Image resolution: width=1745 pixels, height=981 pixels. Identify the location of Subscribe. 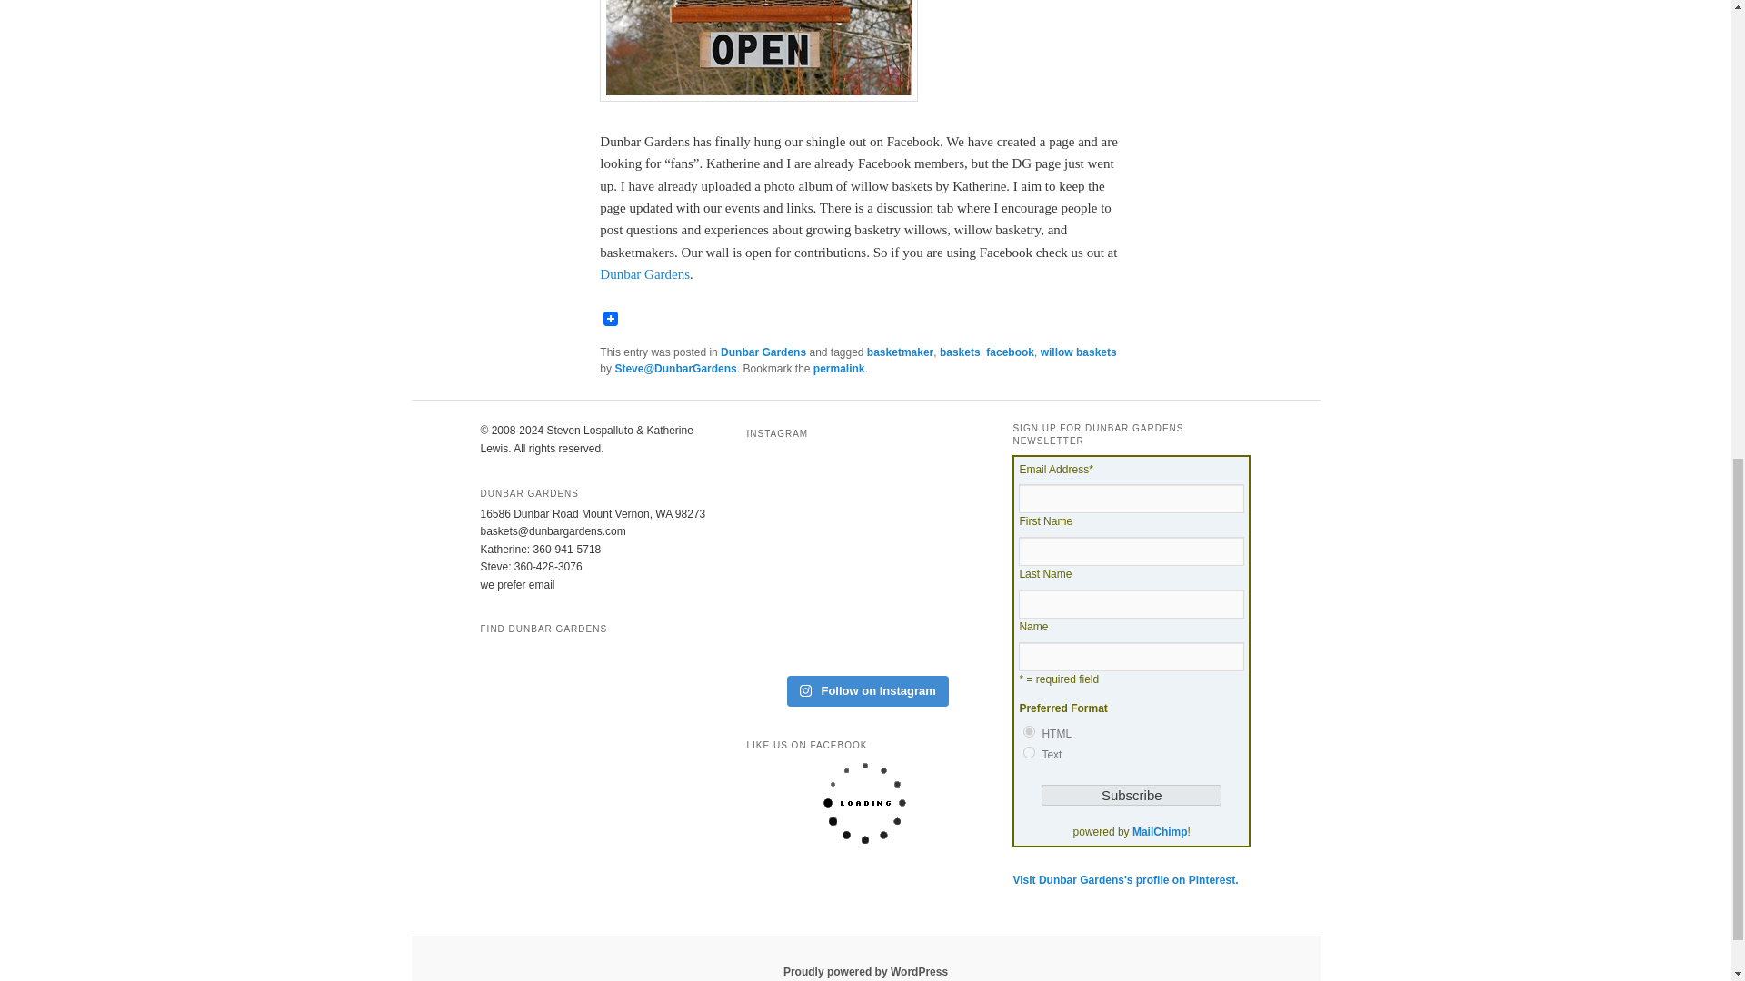
(1132, 795).